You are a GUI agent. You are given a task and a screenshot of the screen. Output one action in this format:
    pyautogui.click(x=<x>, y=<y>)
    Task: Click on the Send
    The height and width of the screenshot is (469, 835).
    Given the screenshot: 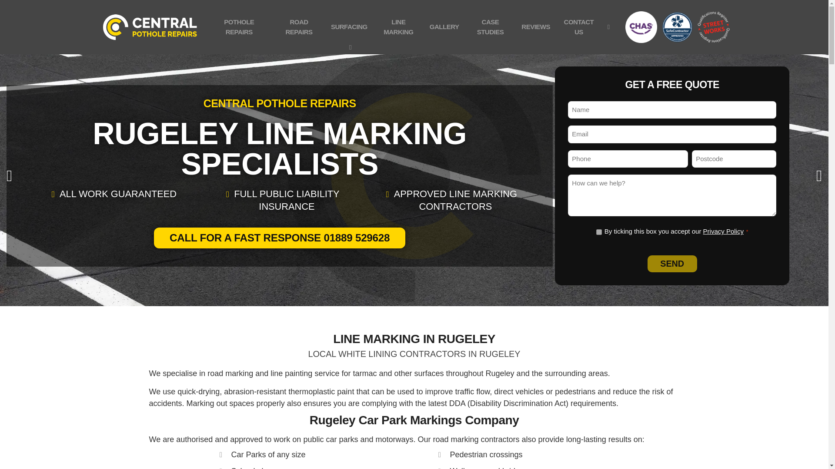 What is the action you would take?
    pyautogui.click(x=671, y=264)
    